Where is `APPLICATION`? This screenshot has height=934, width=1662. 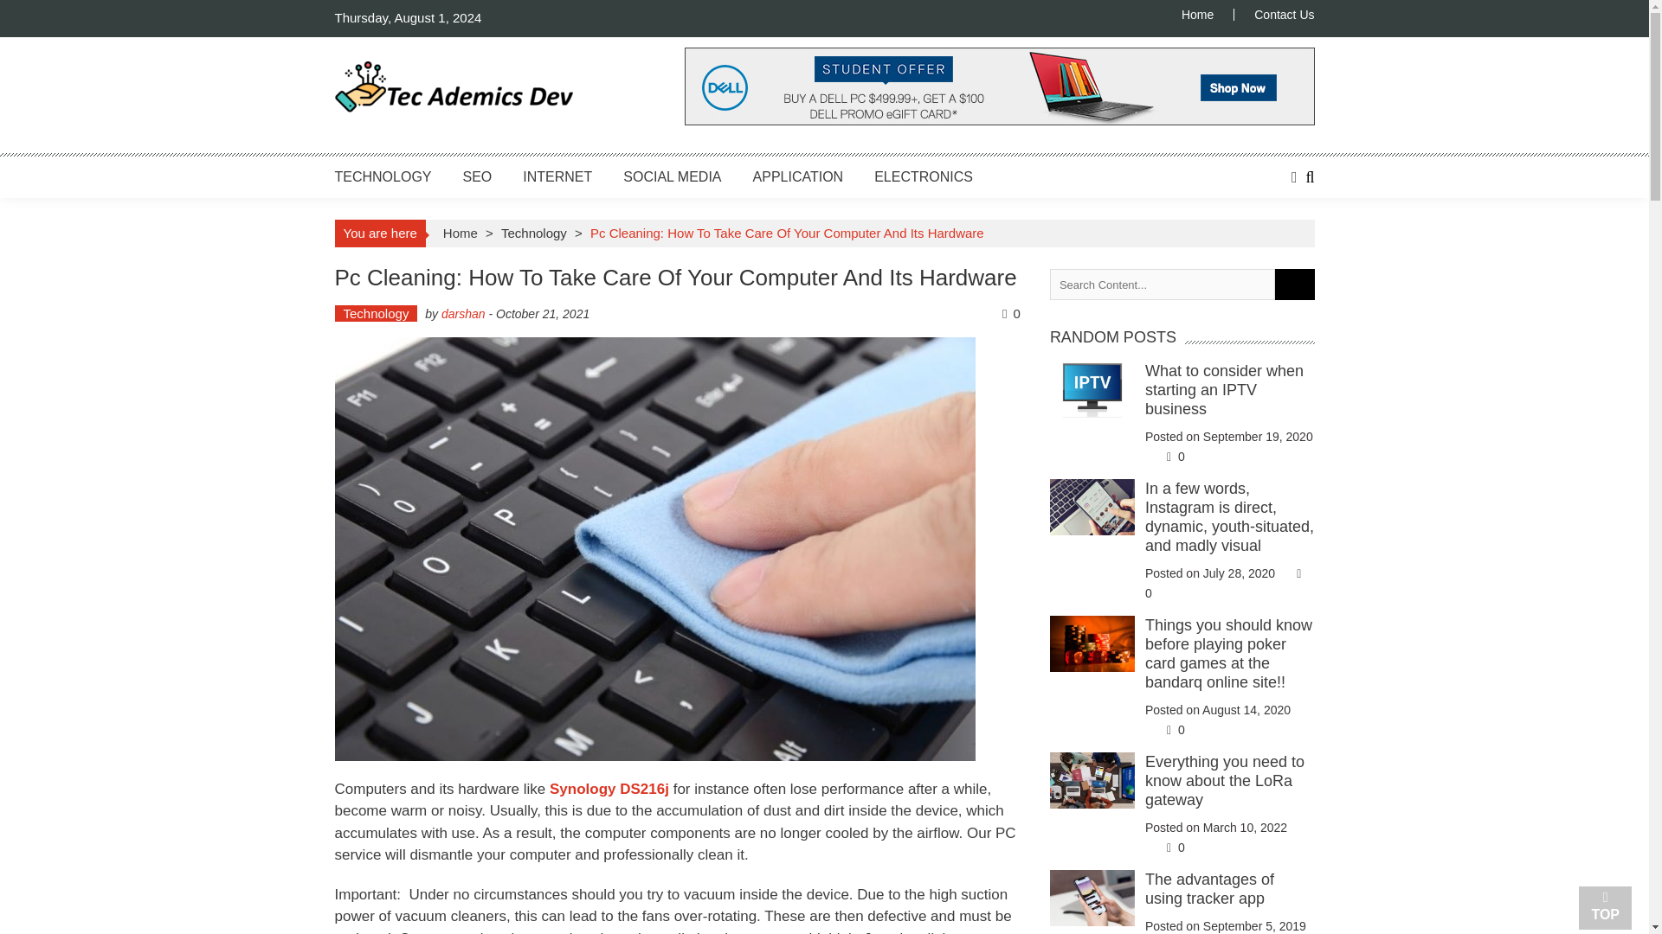 APPLICATION is located at coordinates (798, 176).